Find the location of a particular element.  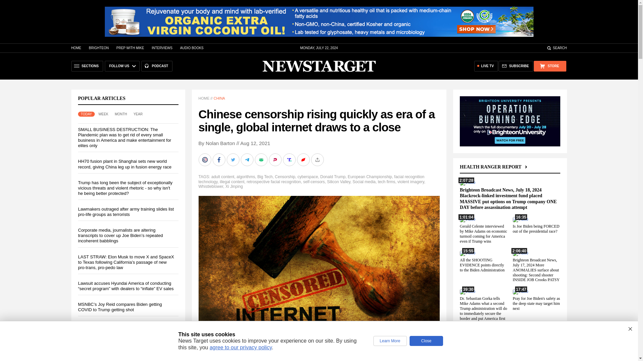

Share on Telegram is located at coordinates (247, 160).